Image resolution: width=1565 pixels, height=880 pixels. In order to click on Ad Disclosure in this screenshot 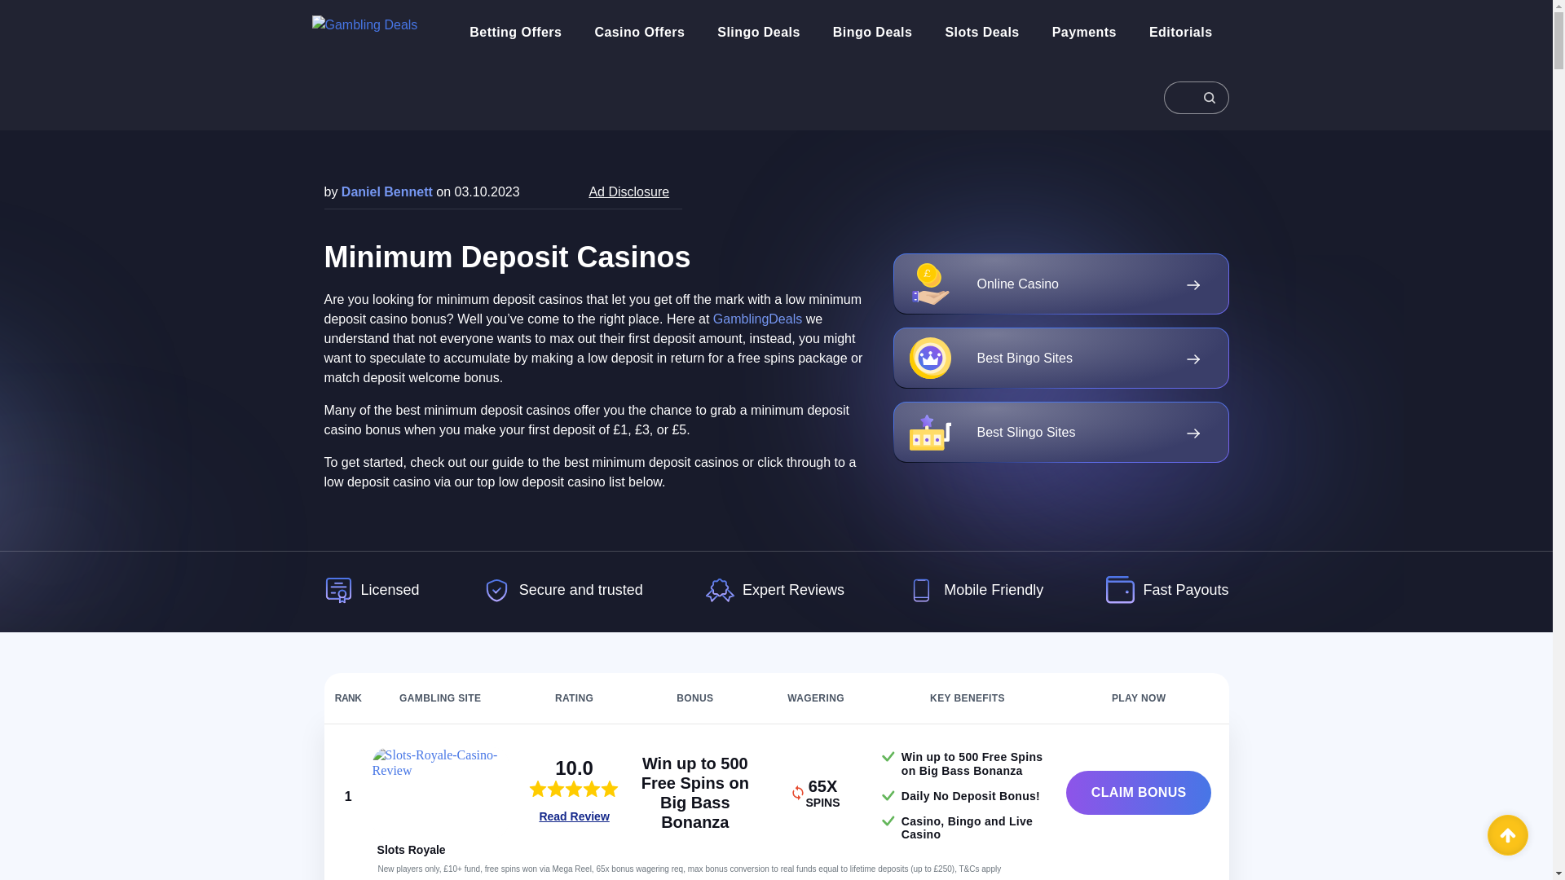, I will do `click(629, 191)`.